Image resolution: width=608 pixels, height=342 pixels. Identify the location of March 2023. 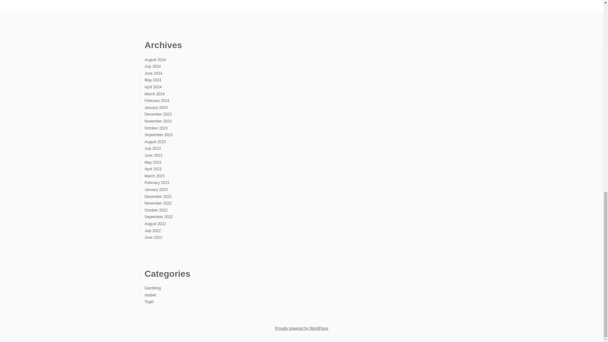
(154, 176).